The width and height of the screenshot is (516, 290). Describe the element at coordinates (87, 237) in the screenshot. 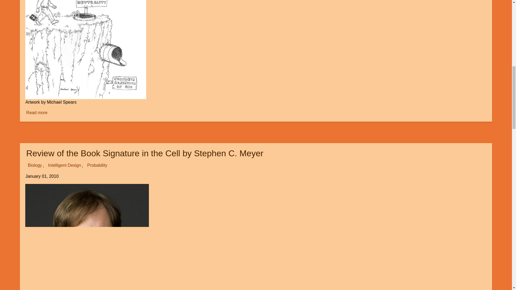

I see `Biology` at that location.